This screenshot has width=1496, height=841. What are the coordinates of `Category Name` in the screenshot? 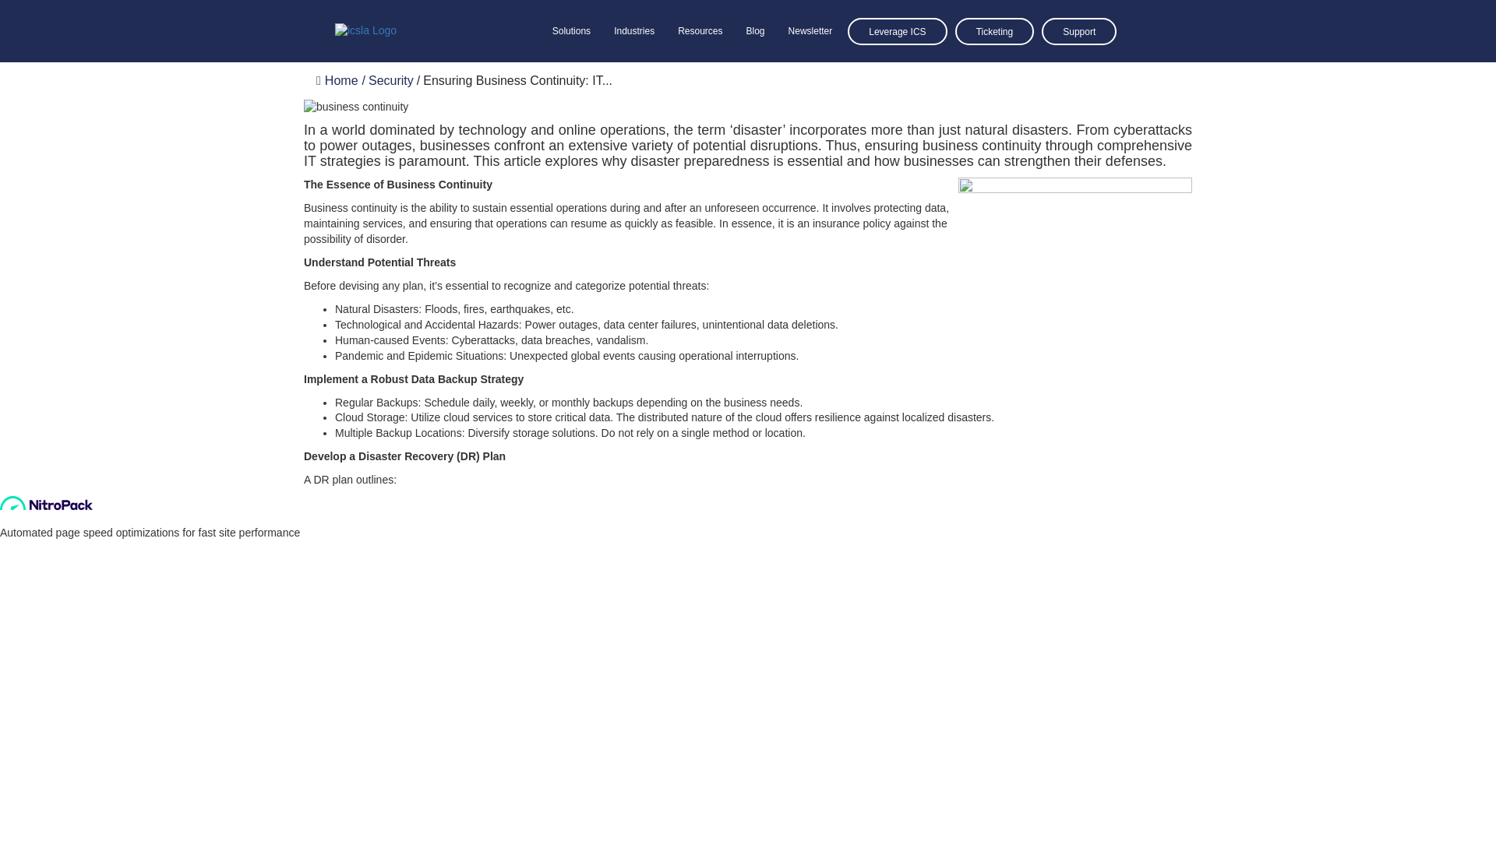 It's located at (391, 81).